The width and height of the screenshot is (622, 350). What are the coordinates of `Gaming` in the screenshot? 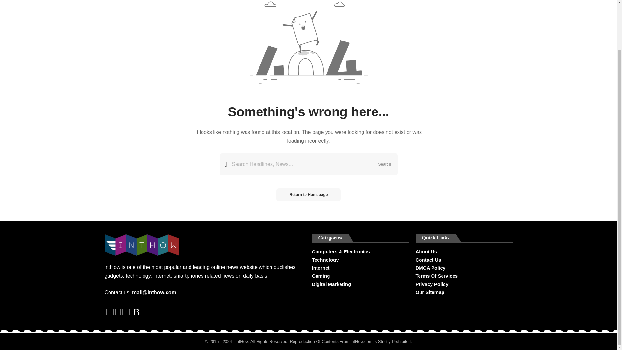 It's located at (360, 276).